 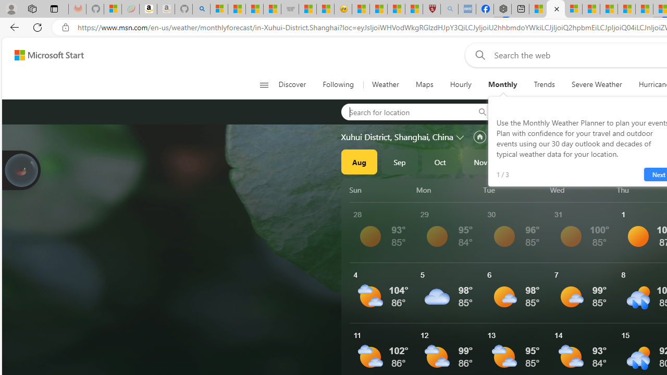 I want to click on Open navigation menu, so click(x=264, y=84).